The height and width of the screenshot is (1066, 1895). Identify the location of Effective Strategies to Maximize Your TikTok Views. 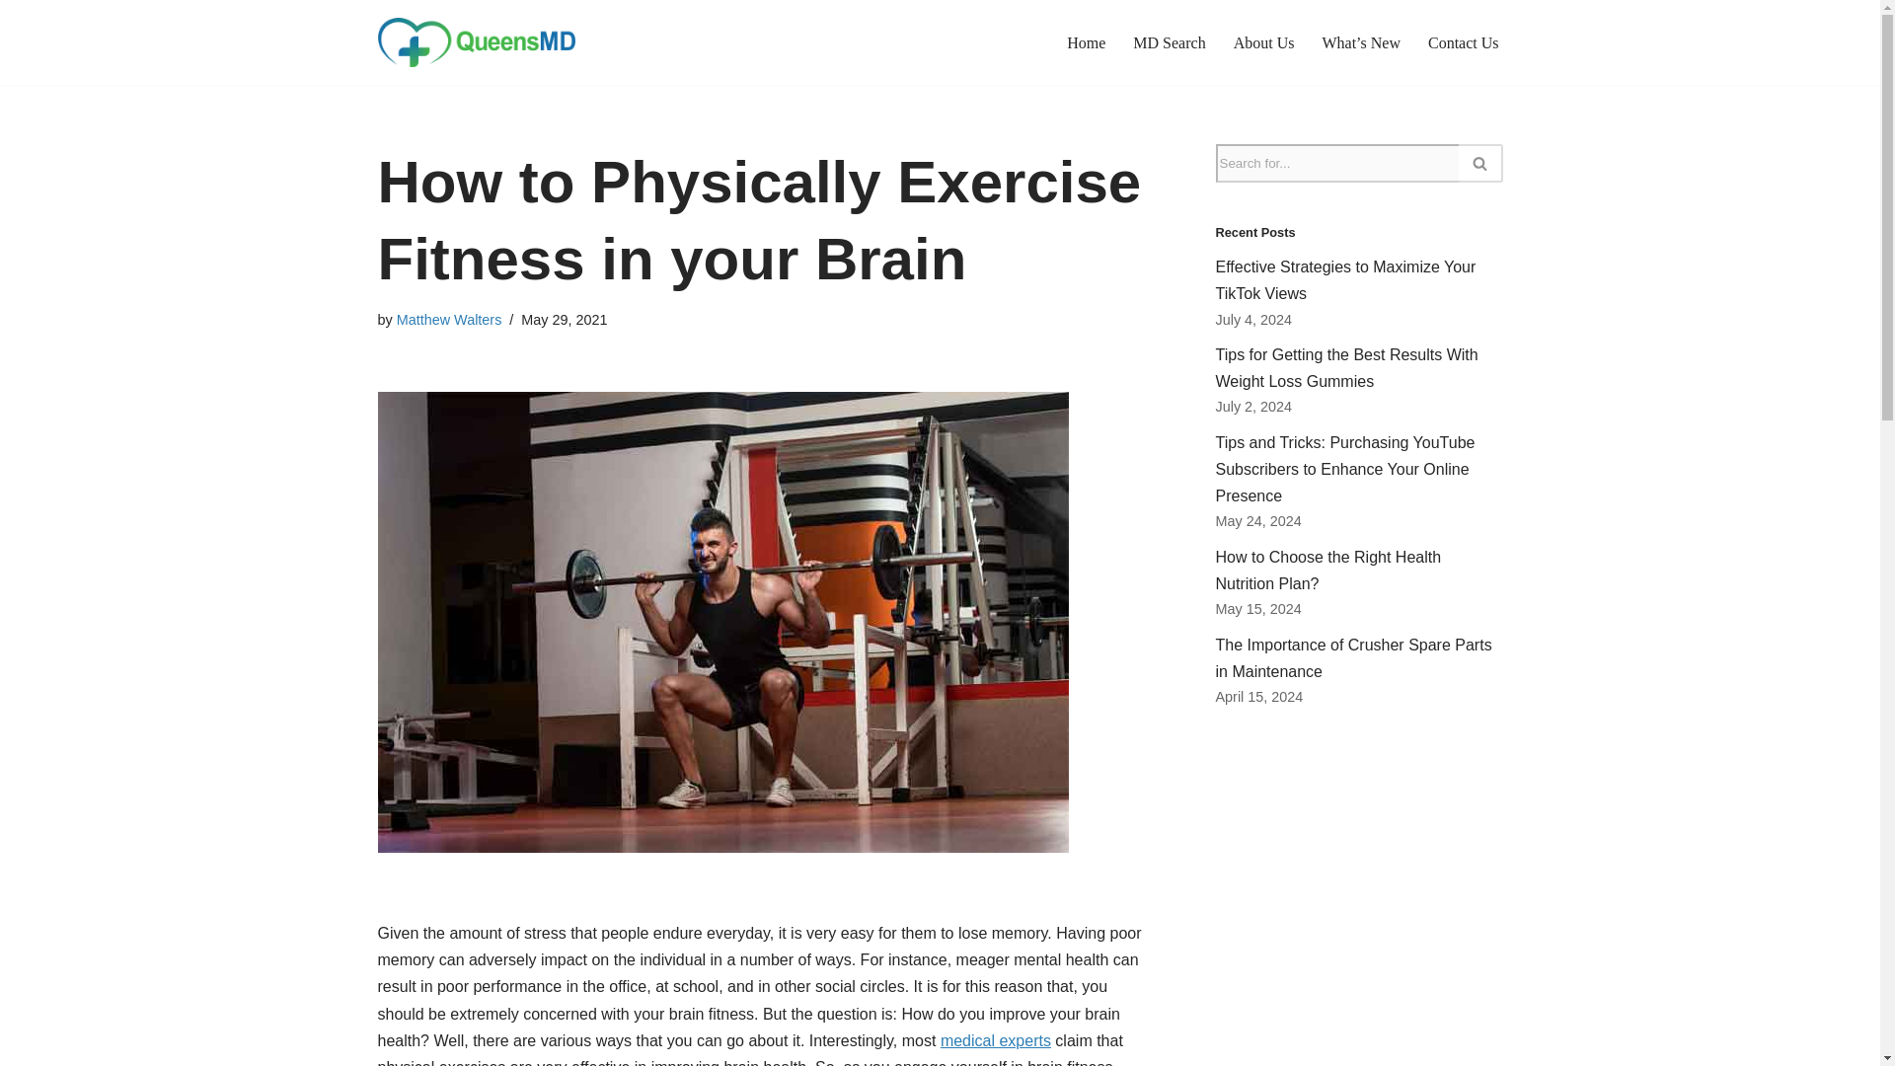
(1346, 280).